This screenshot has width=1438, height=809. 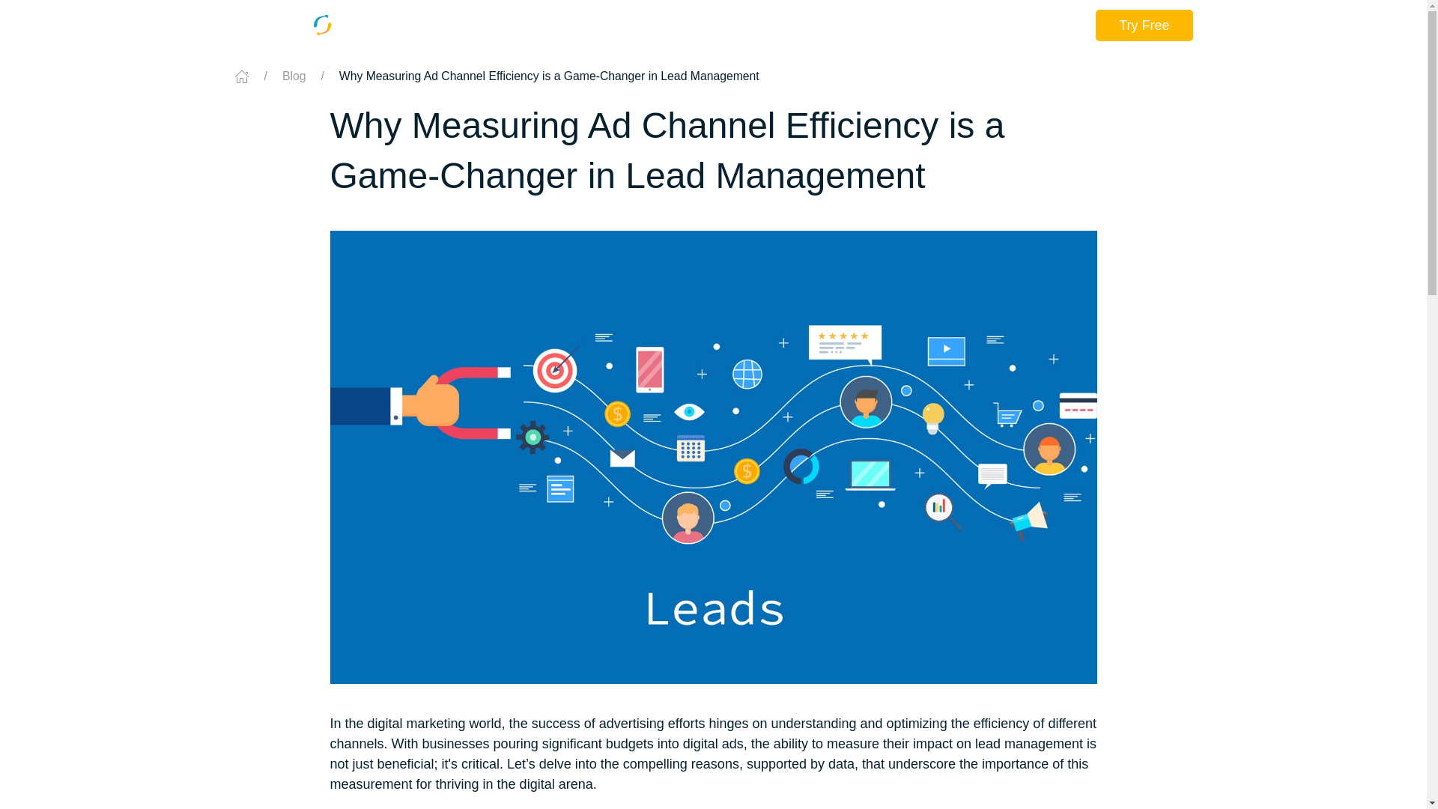 What do you see at coordinates (917, 25) in the screenshot?
I see `Pricing` at bounding box center [917, 25].